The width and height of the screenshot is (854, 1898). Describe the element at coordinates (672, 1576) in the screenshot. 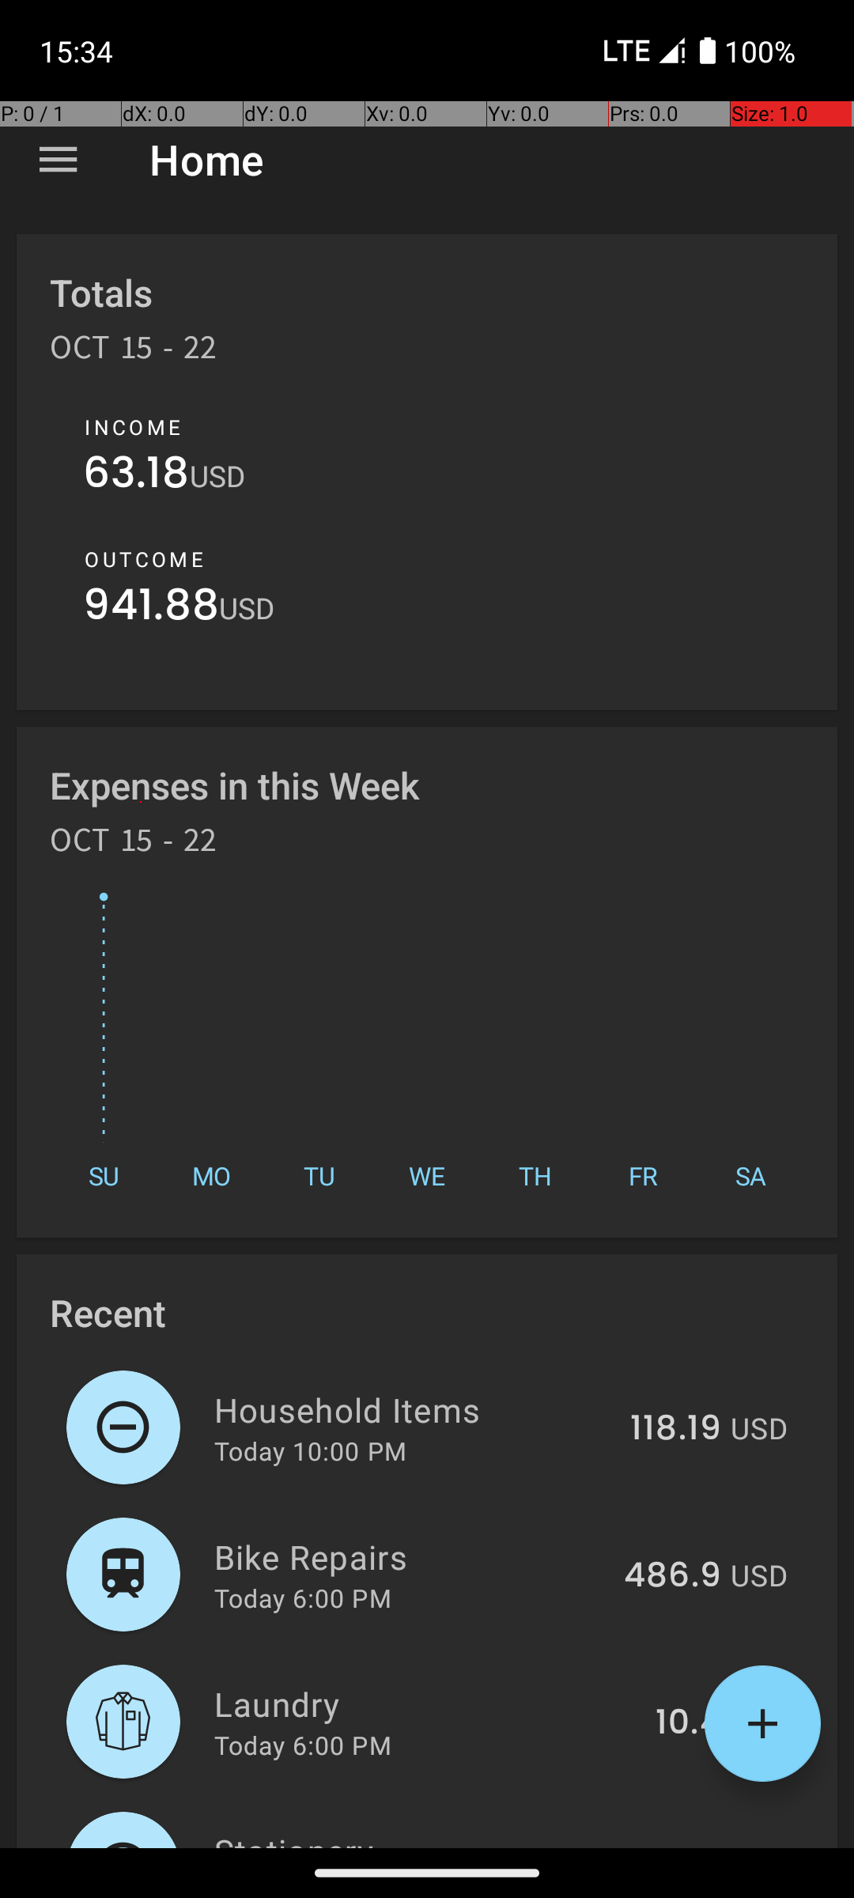

I see `486.9` at that location.